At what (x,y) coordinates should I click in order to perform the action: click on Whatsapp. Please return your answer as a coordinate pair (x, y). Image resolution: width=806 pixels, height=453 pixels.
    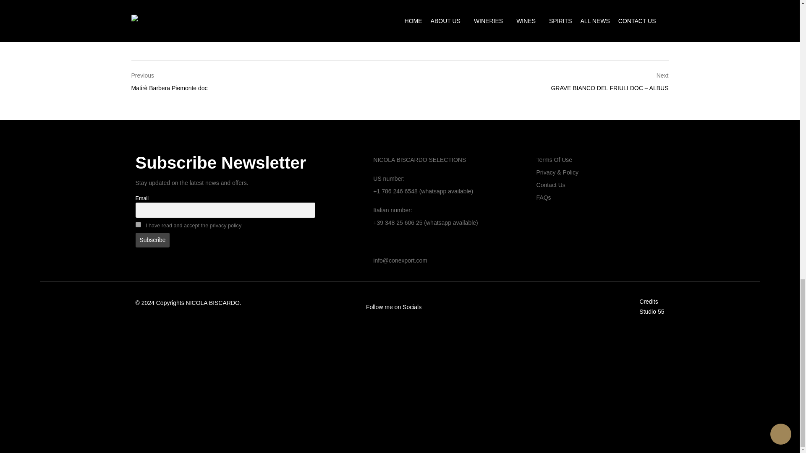
    Looking at the image, I should click on (568, 29).